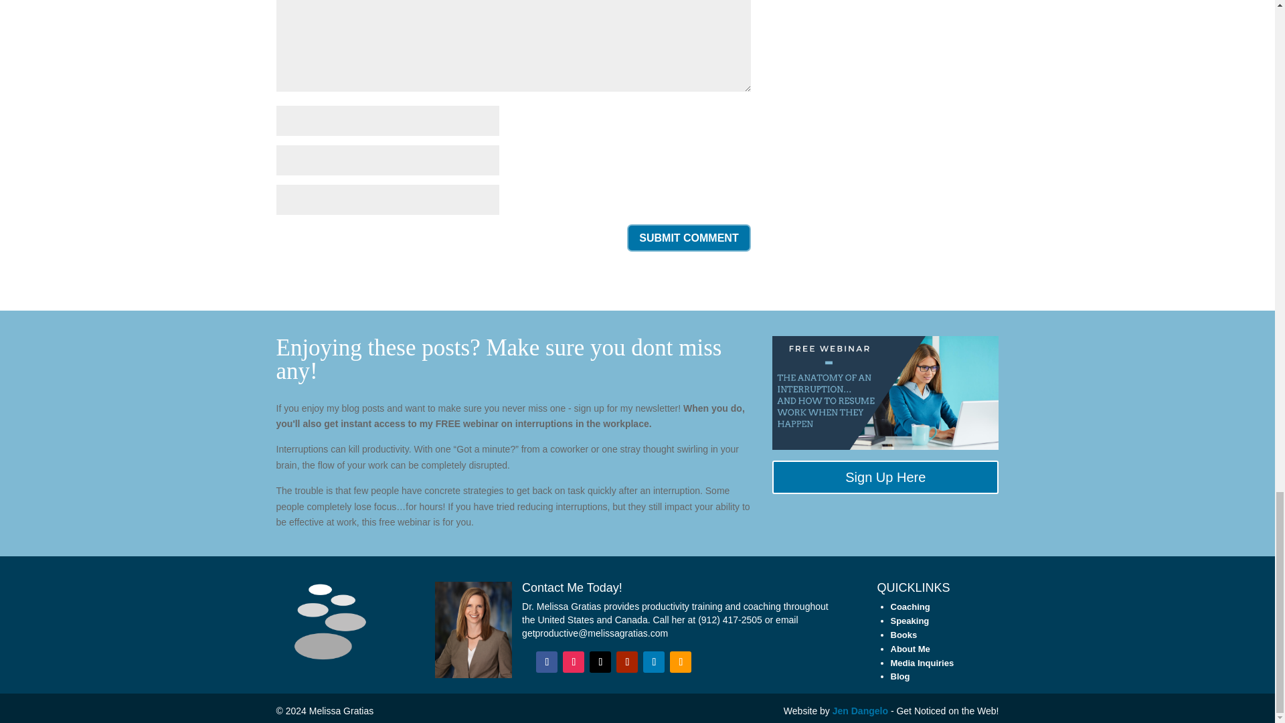 Image resolution: width=1285 pixels, height=723 pixels. I want to click on Follow on Facebook, so click(546, 662).